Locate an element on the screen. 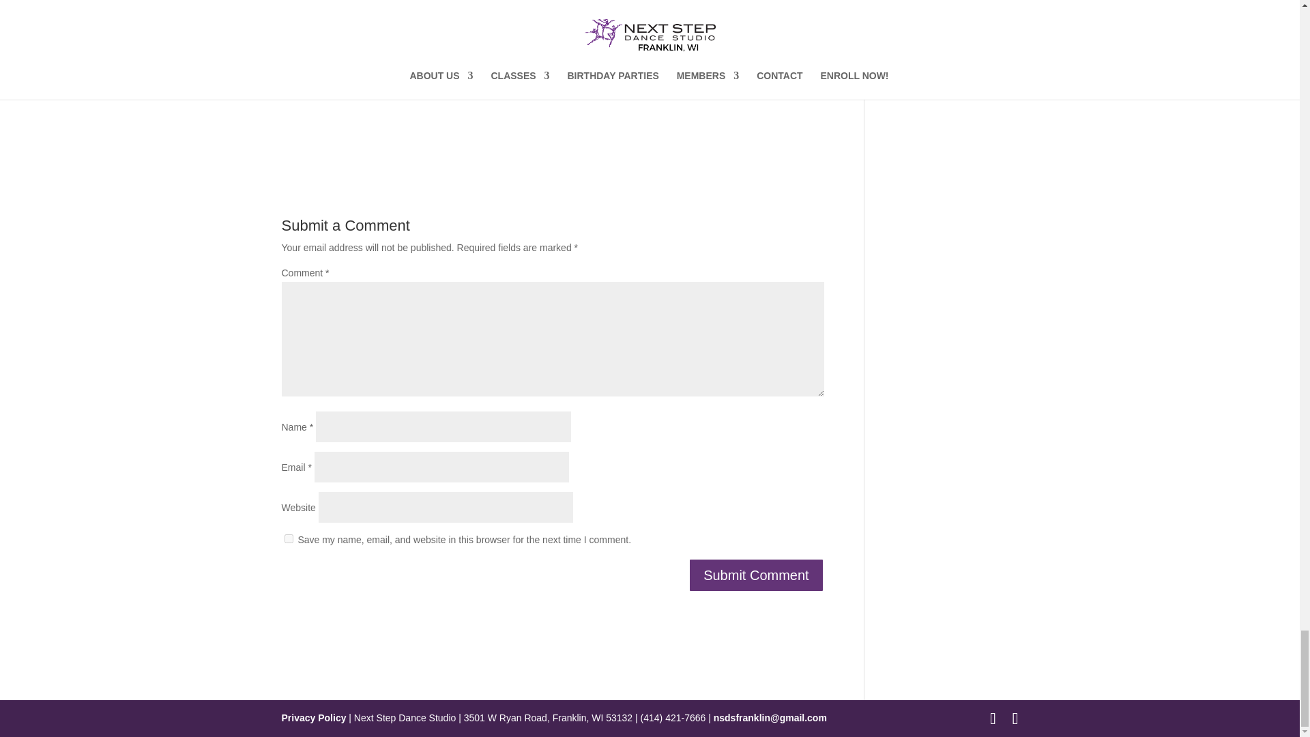 The width and height of the screenshot is (1310, 737). Submit Comment is located at coordinates (756, 575).